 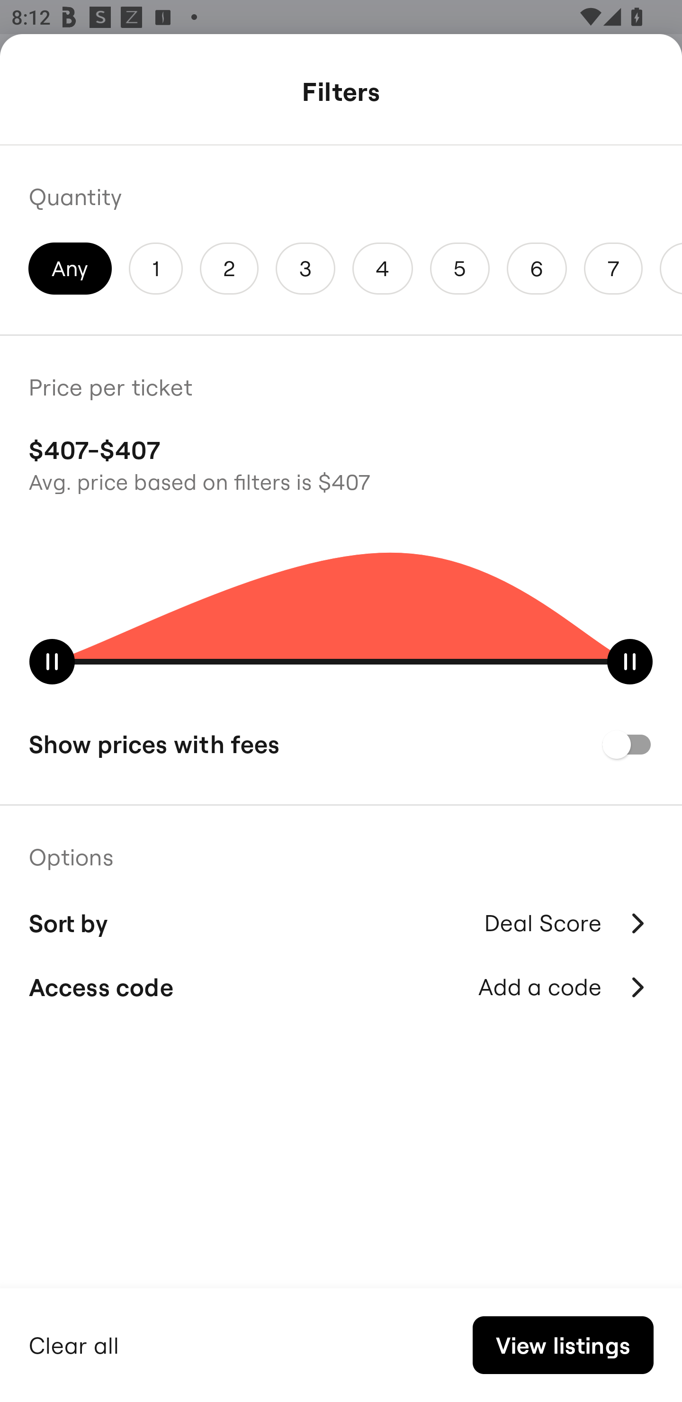 What do you see at coordinates (155, 268) in the screenshot?
I see `1` at bounding box center [155, 268].